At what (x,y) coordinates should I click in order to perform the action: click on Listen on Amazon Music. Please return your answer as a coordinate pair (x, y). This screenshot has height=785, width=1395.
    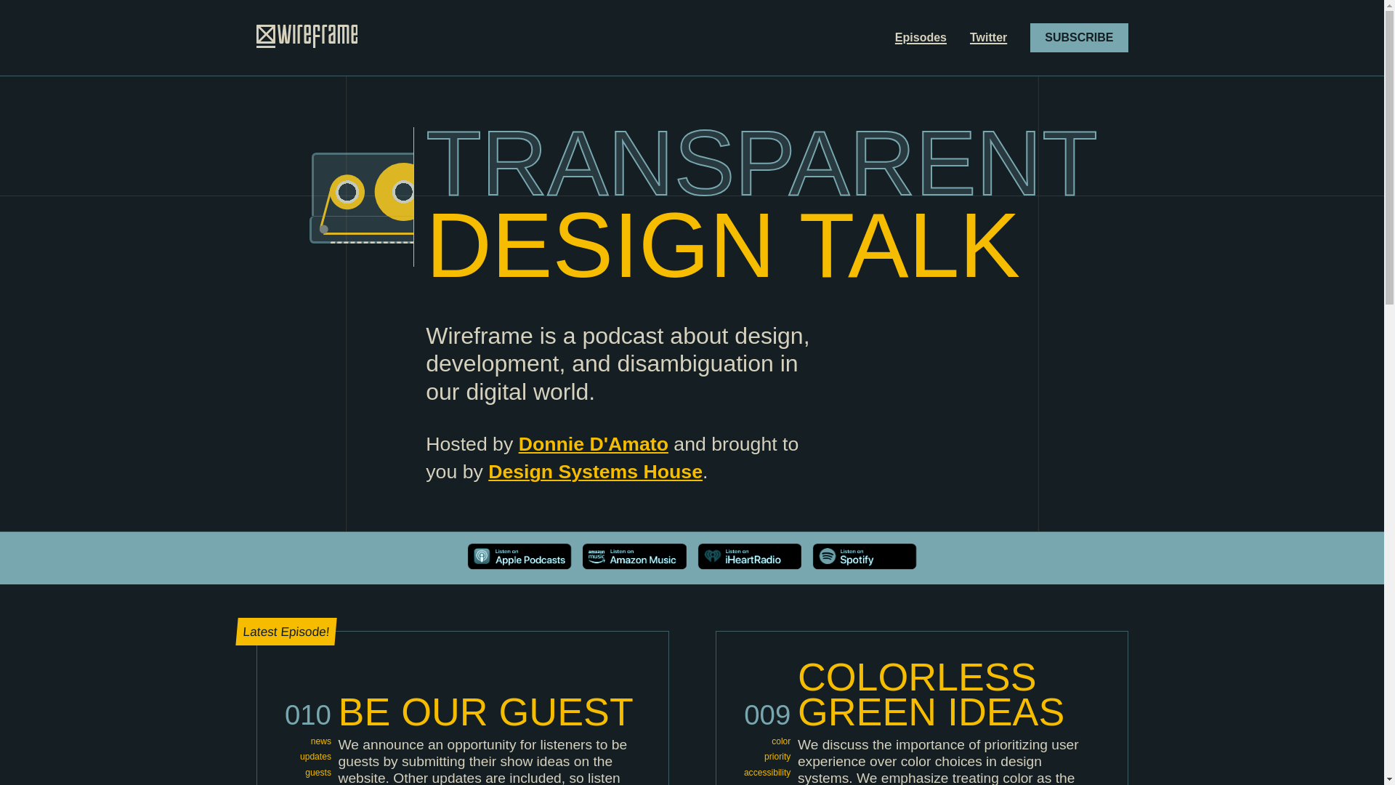
    Looking at the image, I should click on (634, 565).